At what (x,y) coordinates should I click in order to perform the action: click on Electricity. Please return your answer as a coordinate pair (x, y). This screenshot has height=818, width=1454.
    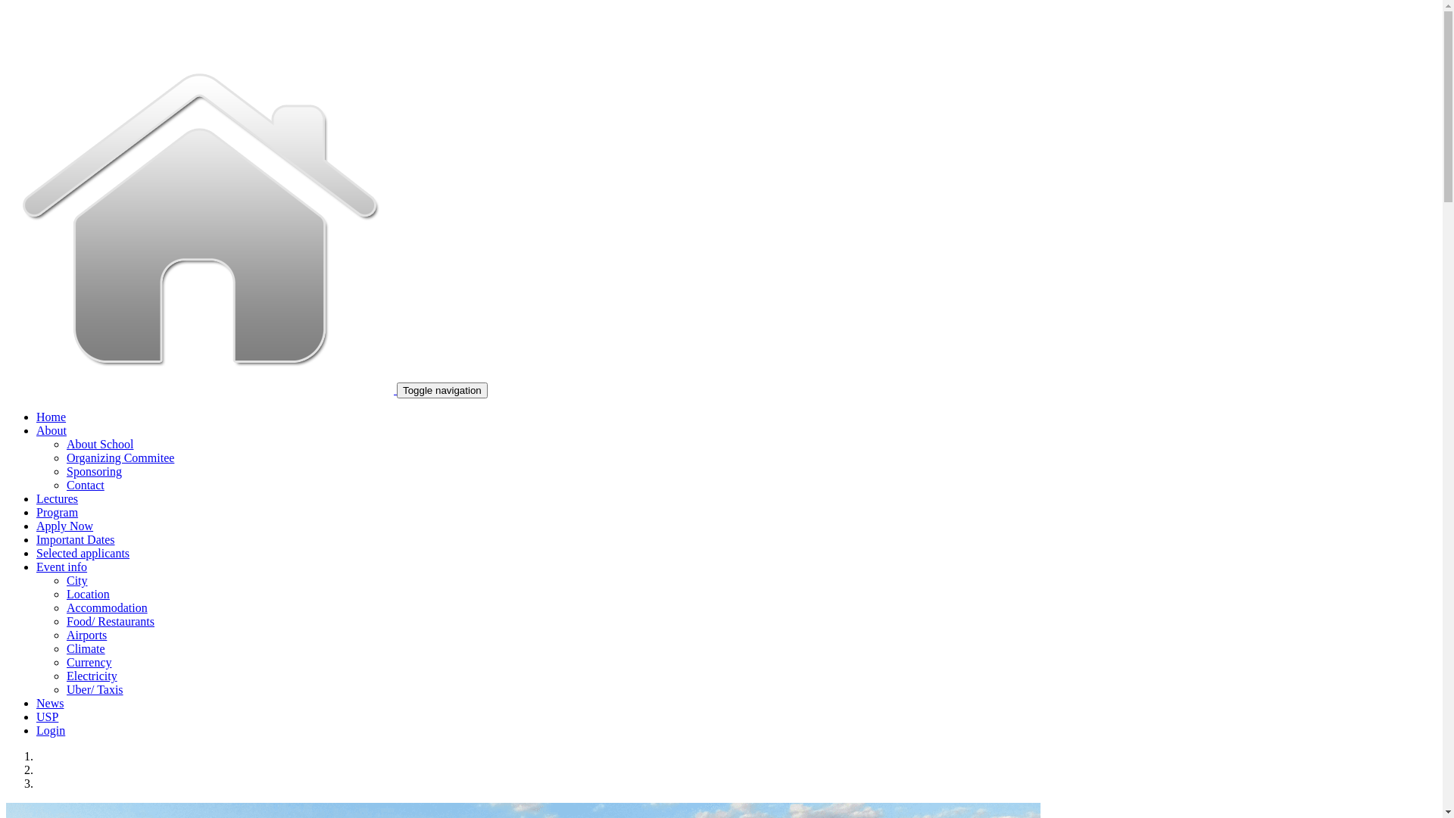
    Looking at the image, I should click on (92, 676).